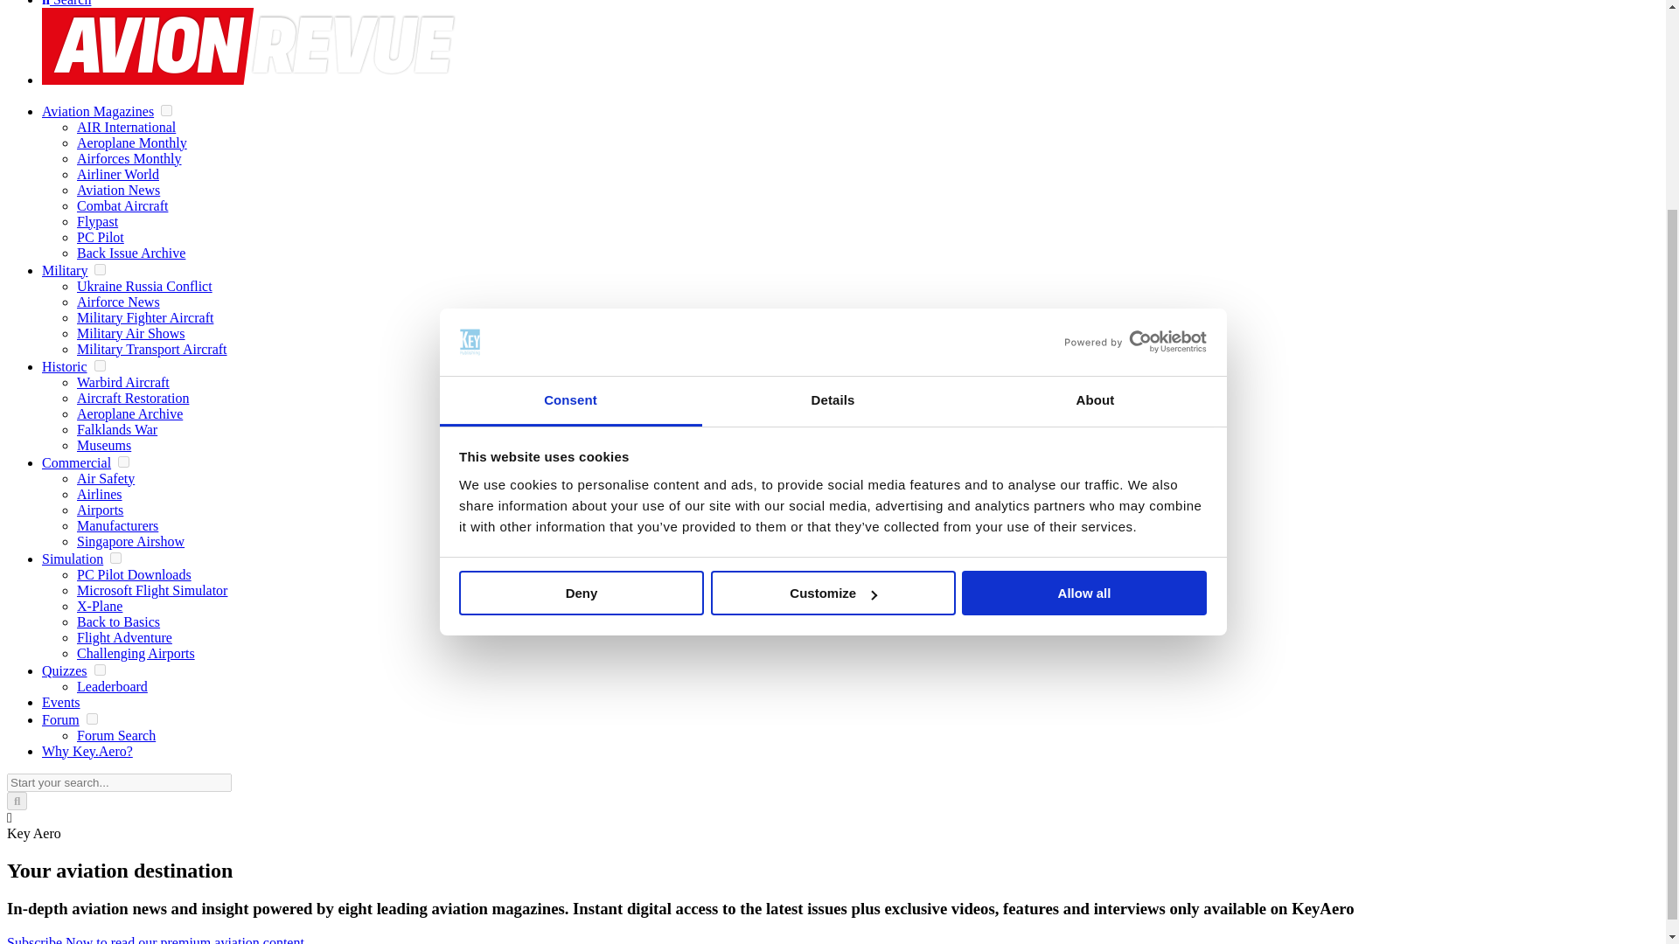  Describe the element at coordinates (100, 365) in the screenshot. I see `on` at that location.